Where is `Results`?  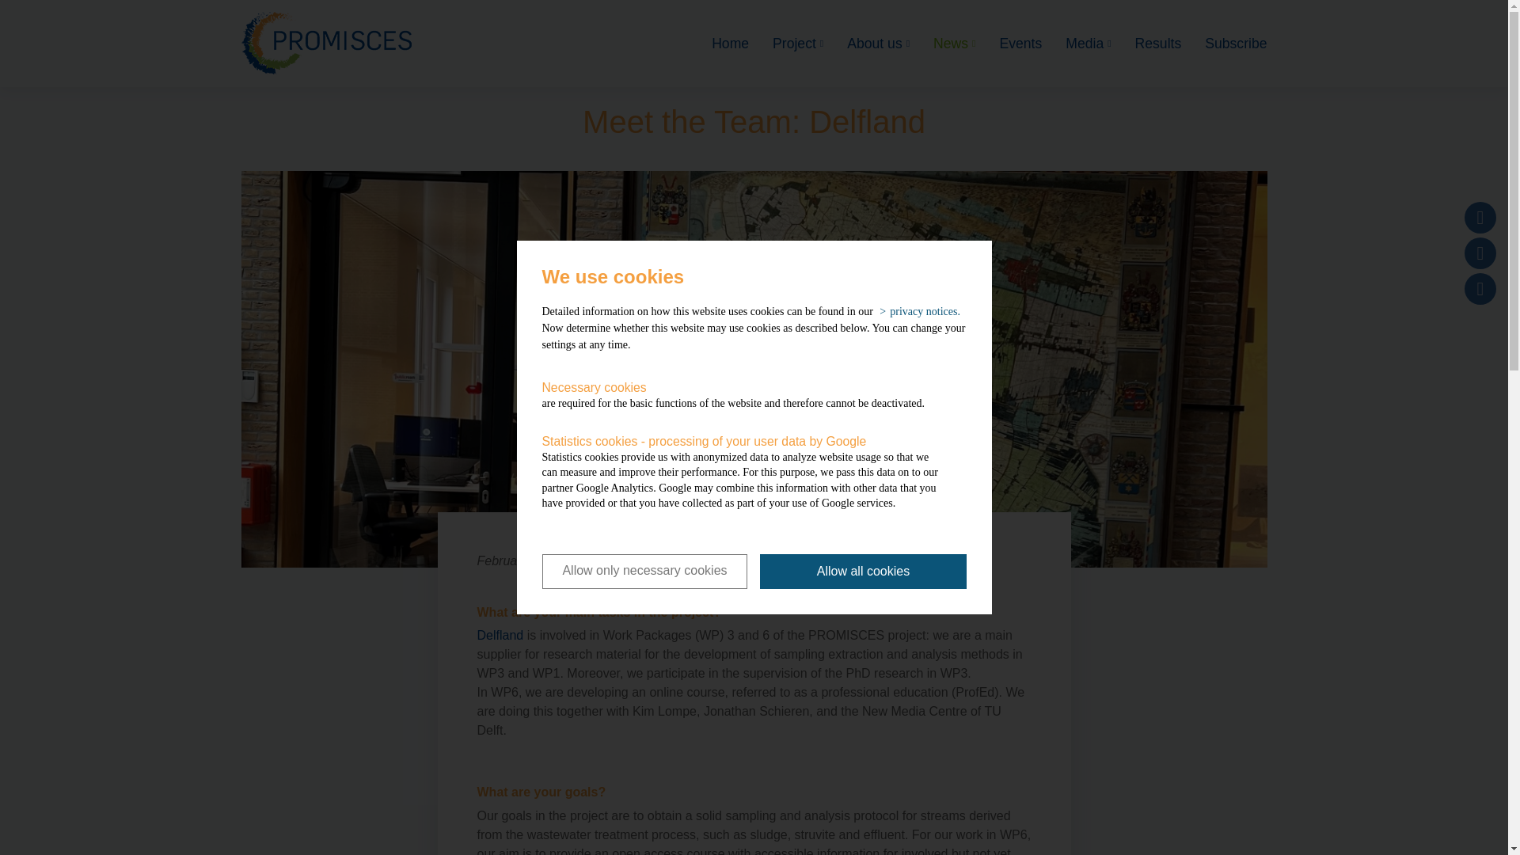 Results is located at coordinates (1146, 43).